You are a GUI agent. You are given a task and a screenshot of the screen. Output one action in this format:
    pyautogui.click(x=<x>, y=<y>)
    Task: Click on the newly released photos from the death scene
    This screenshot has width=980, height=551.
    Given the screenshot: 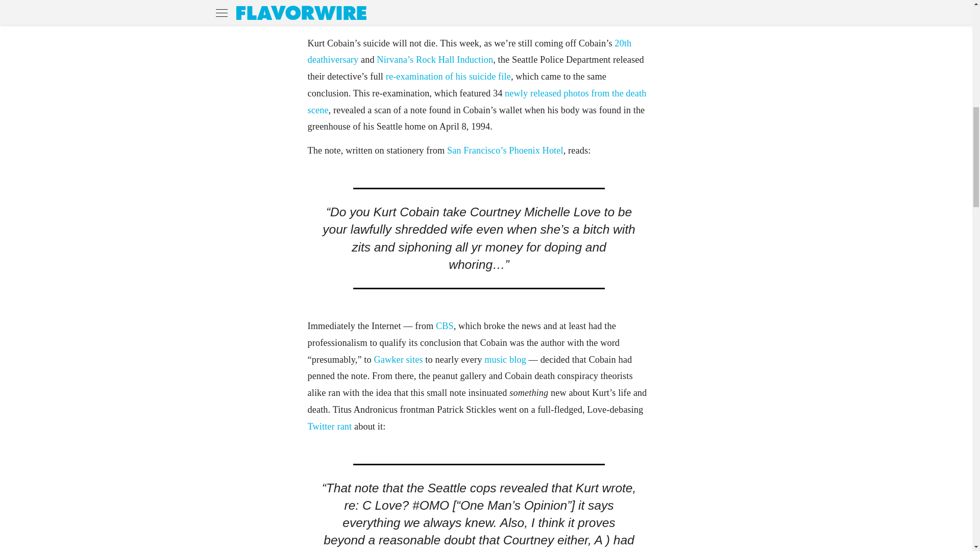 What is the action you would take?
    pyautogui.click(x=477, y=101)
    